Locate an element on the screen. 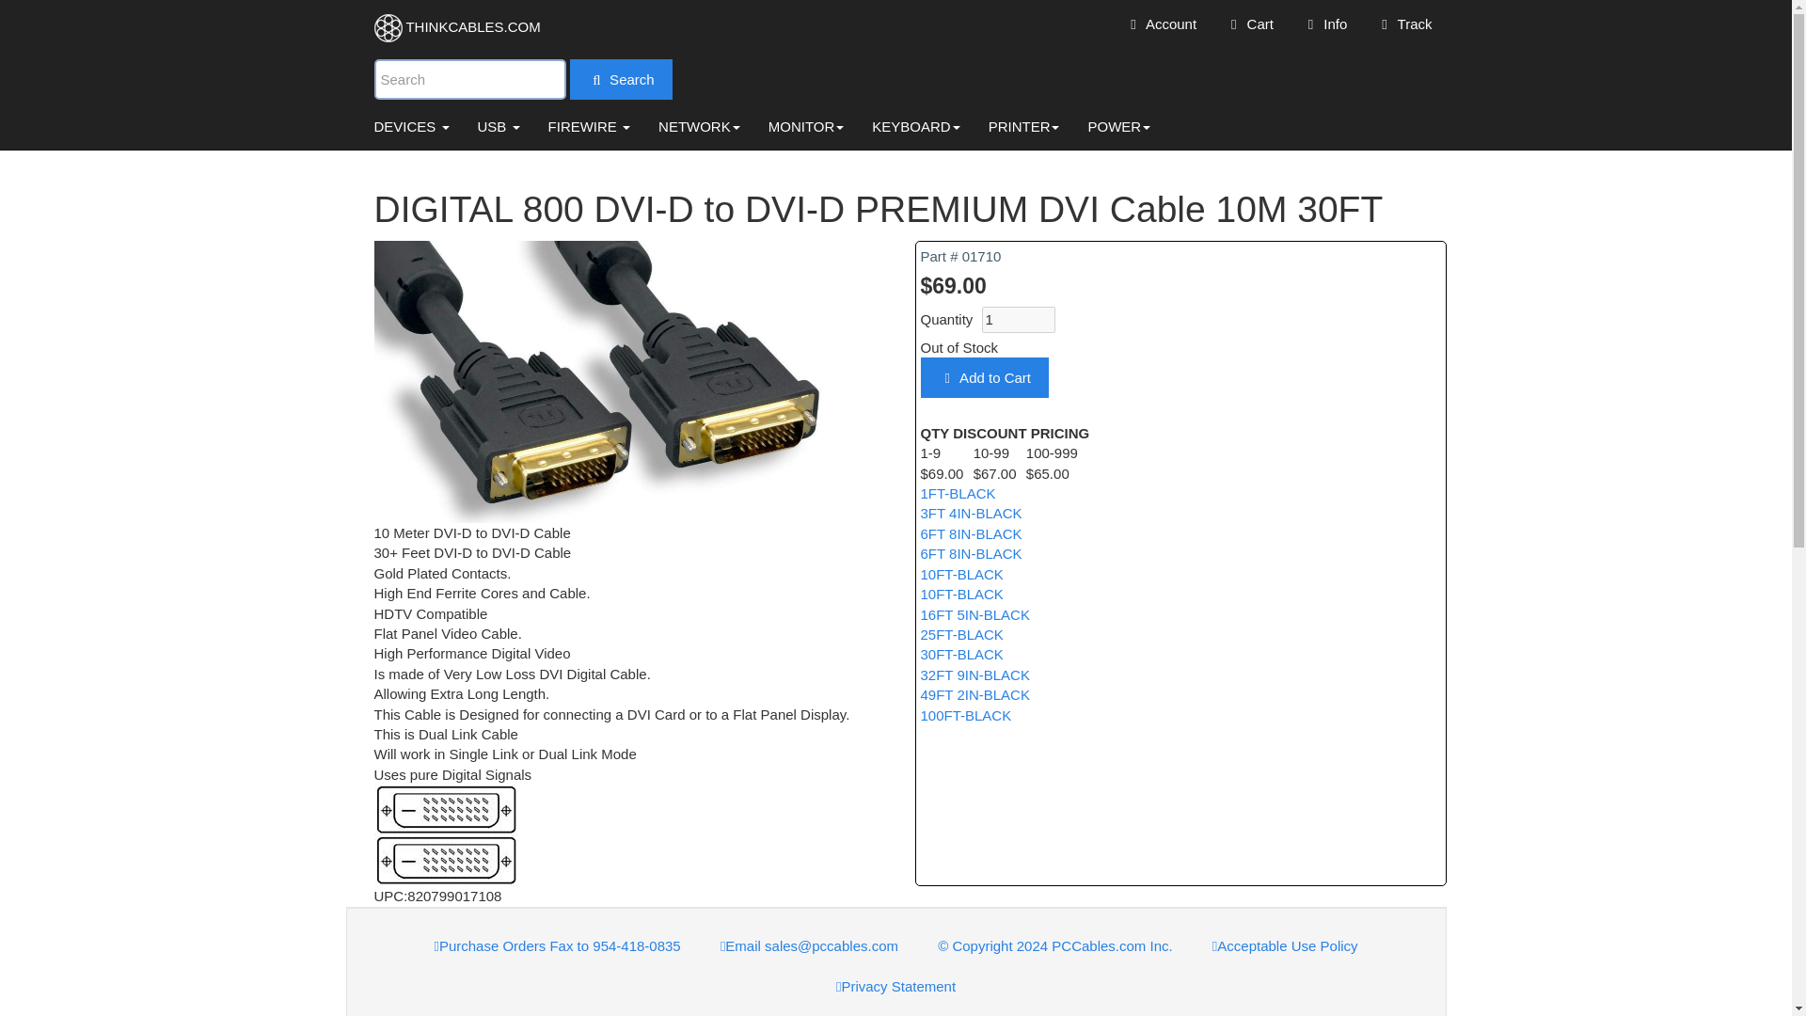 The height and width of the screenshot is (1016, 1806). FIREWIRE is located at coordinates (589, 126).